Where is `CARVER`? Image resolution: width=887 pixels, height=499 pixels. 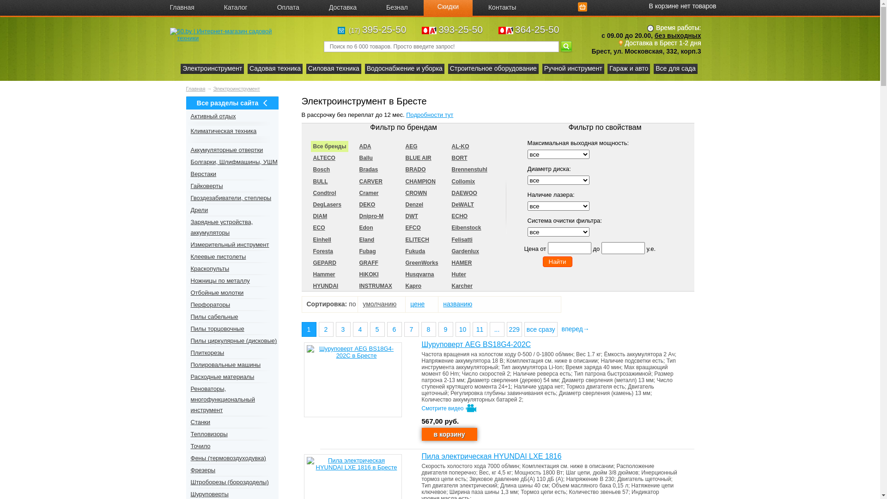
CARVER is located at coordinates (371, 182).